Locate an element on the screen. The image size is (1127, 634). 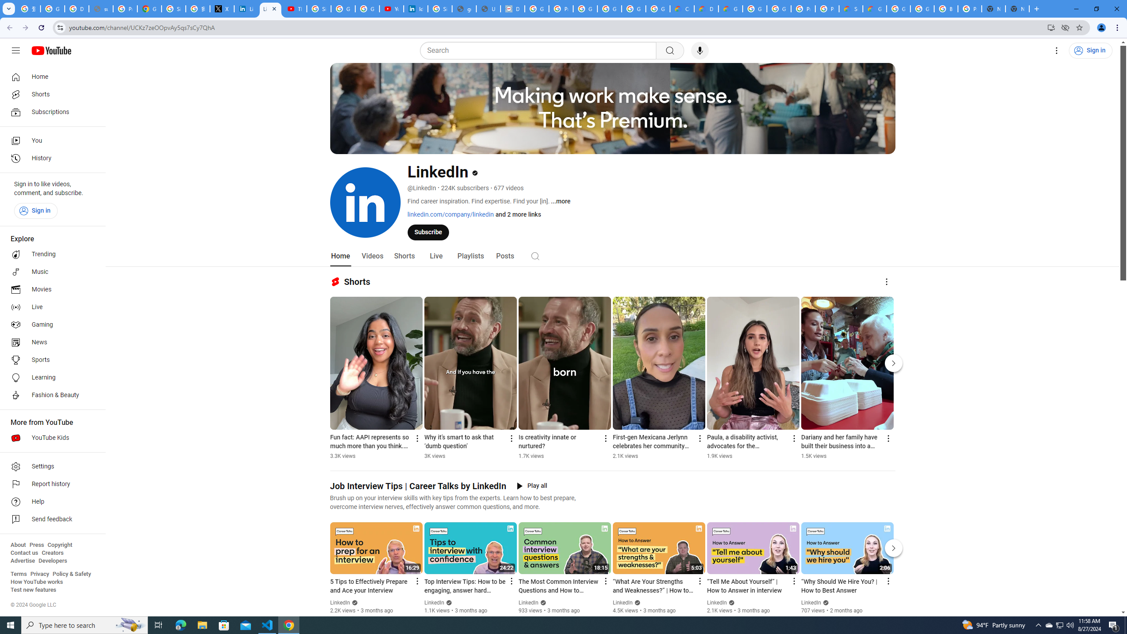
Shorts is located at coordinates (404, 256).